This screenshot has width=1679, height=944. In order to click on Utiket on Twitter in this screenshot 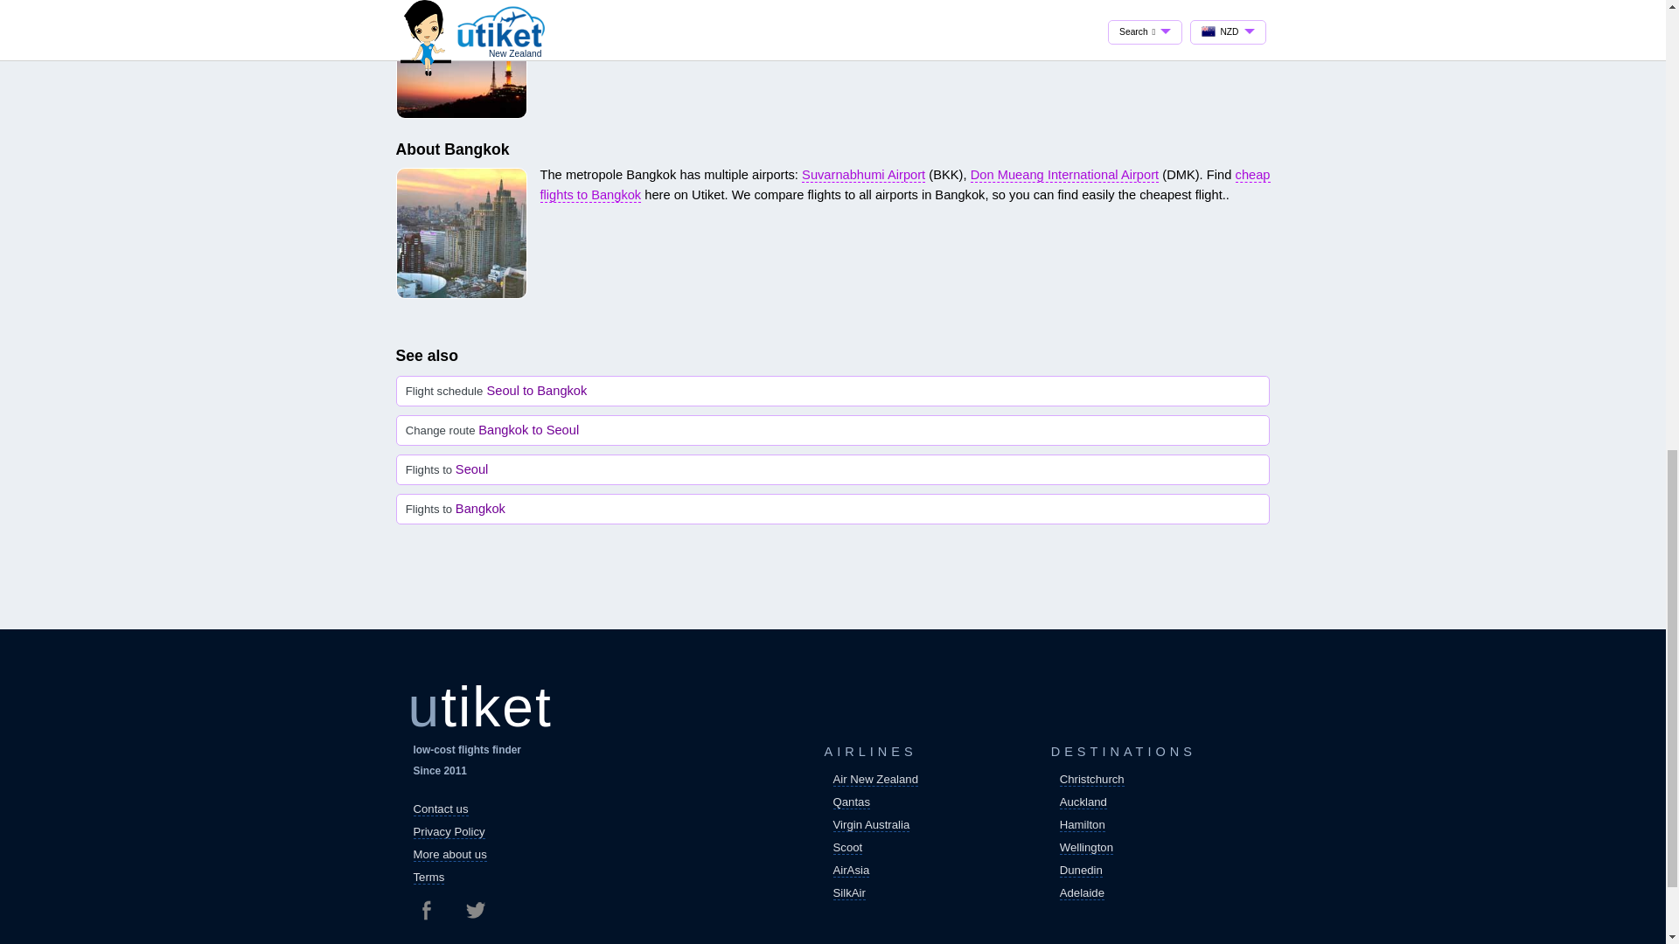, I will do `click(474, 910)`.